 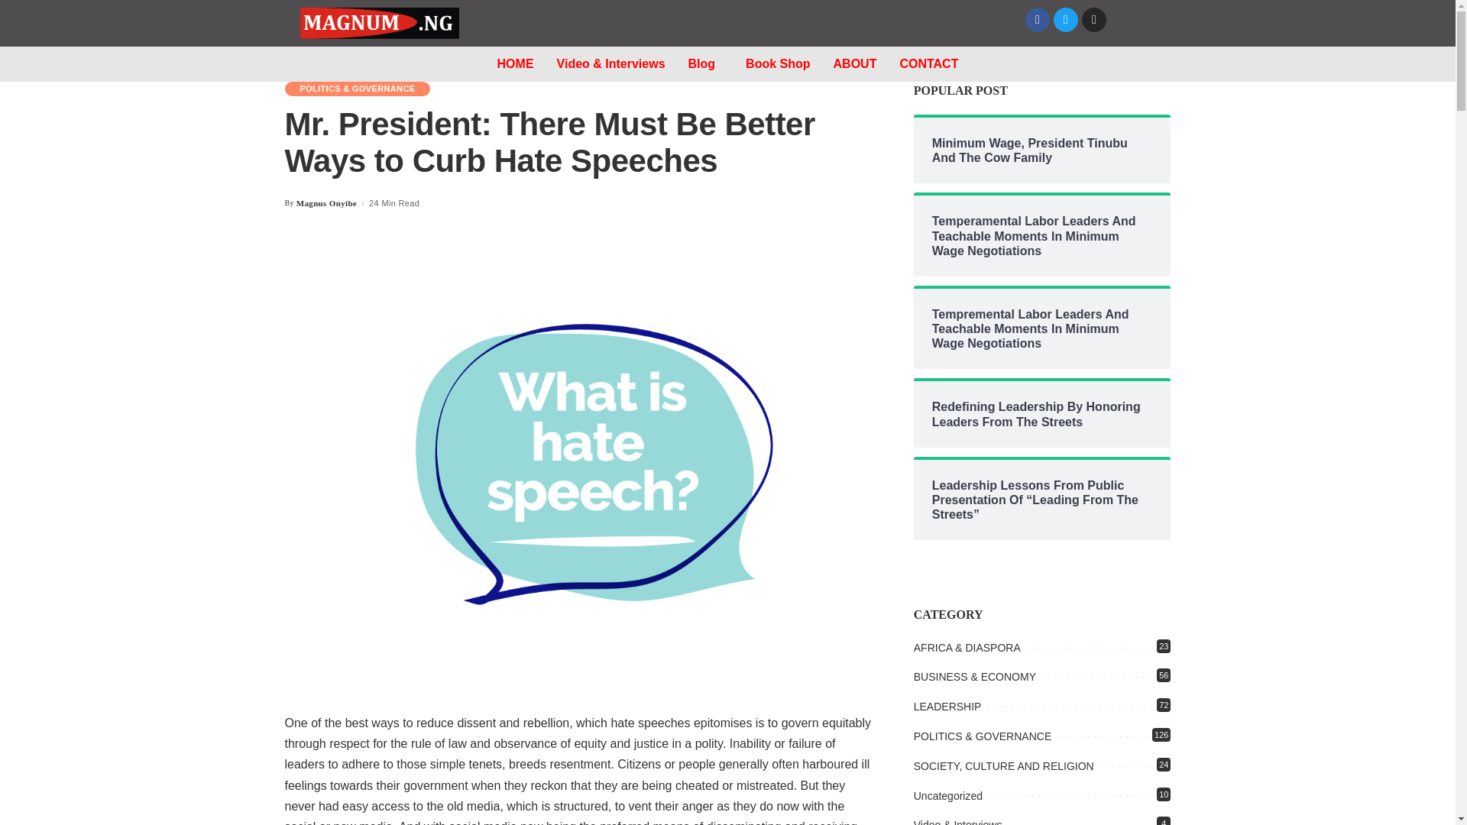 I want to click on HOME, so click(x=515, y=63).